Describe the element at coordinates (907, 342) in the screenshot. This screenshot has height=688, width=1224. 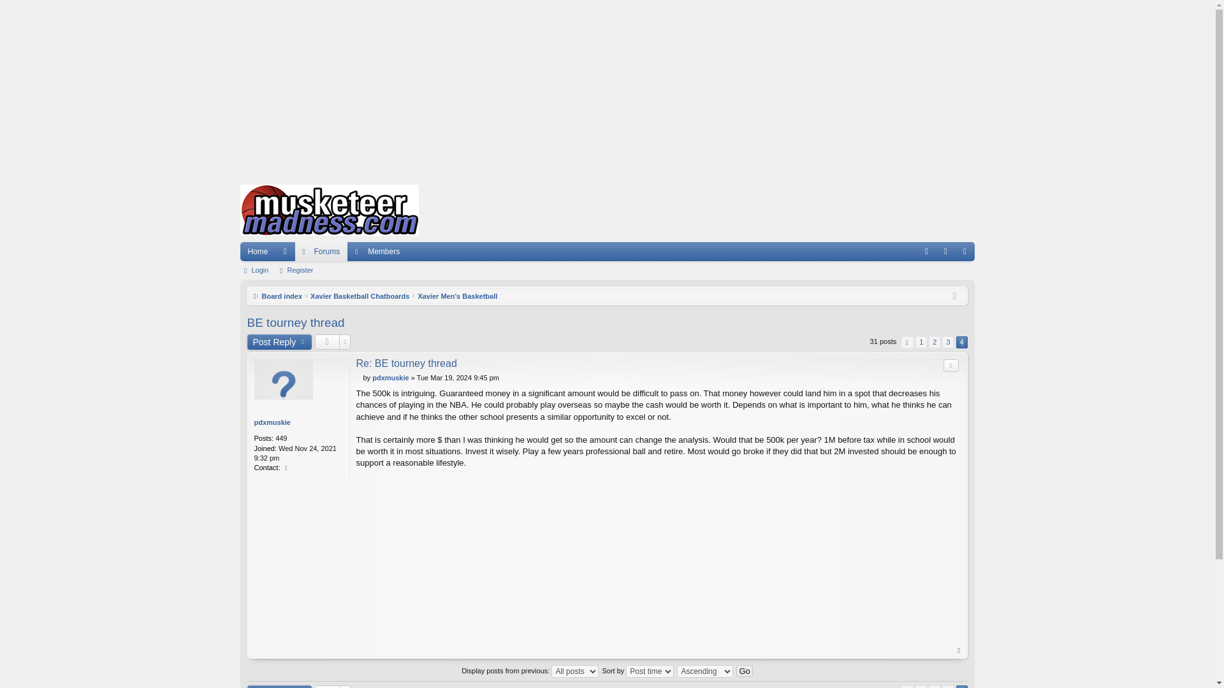
I see `Previous` at that location.